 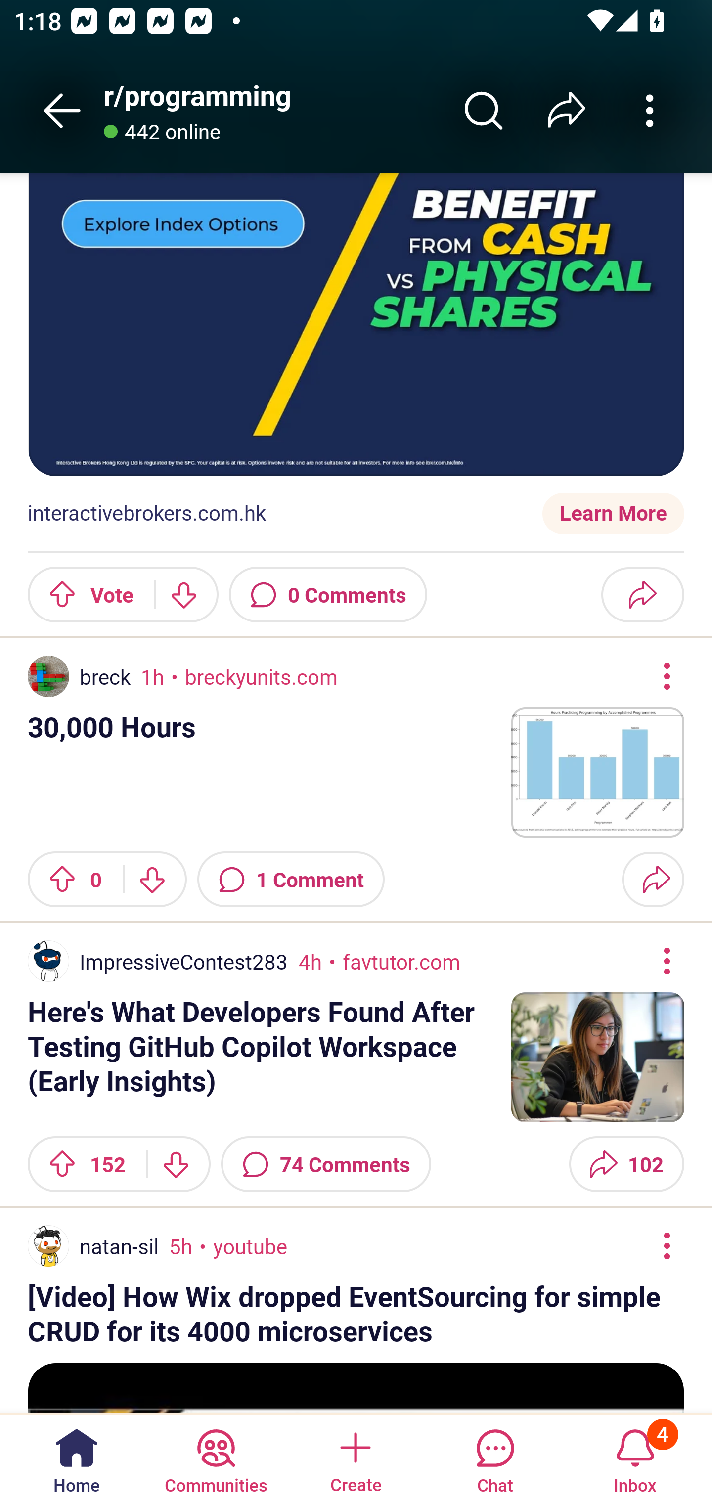 I want to click on More community actions, so click(x=650, y=110).